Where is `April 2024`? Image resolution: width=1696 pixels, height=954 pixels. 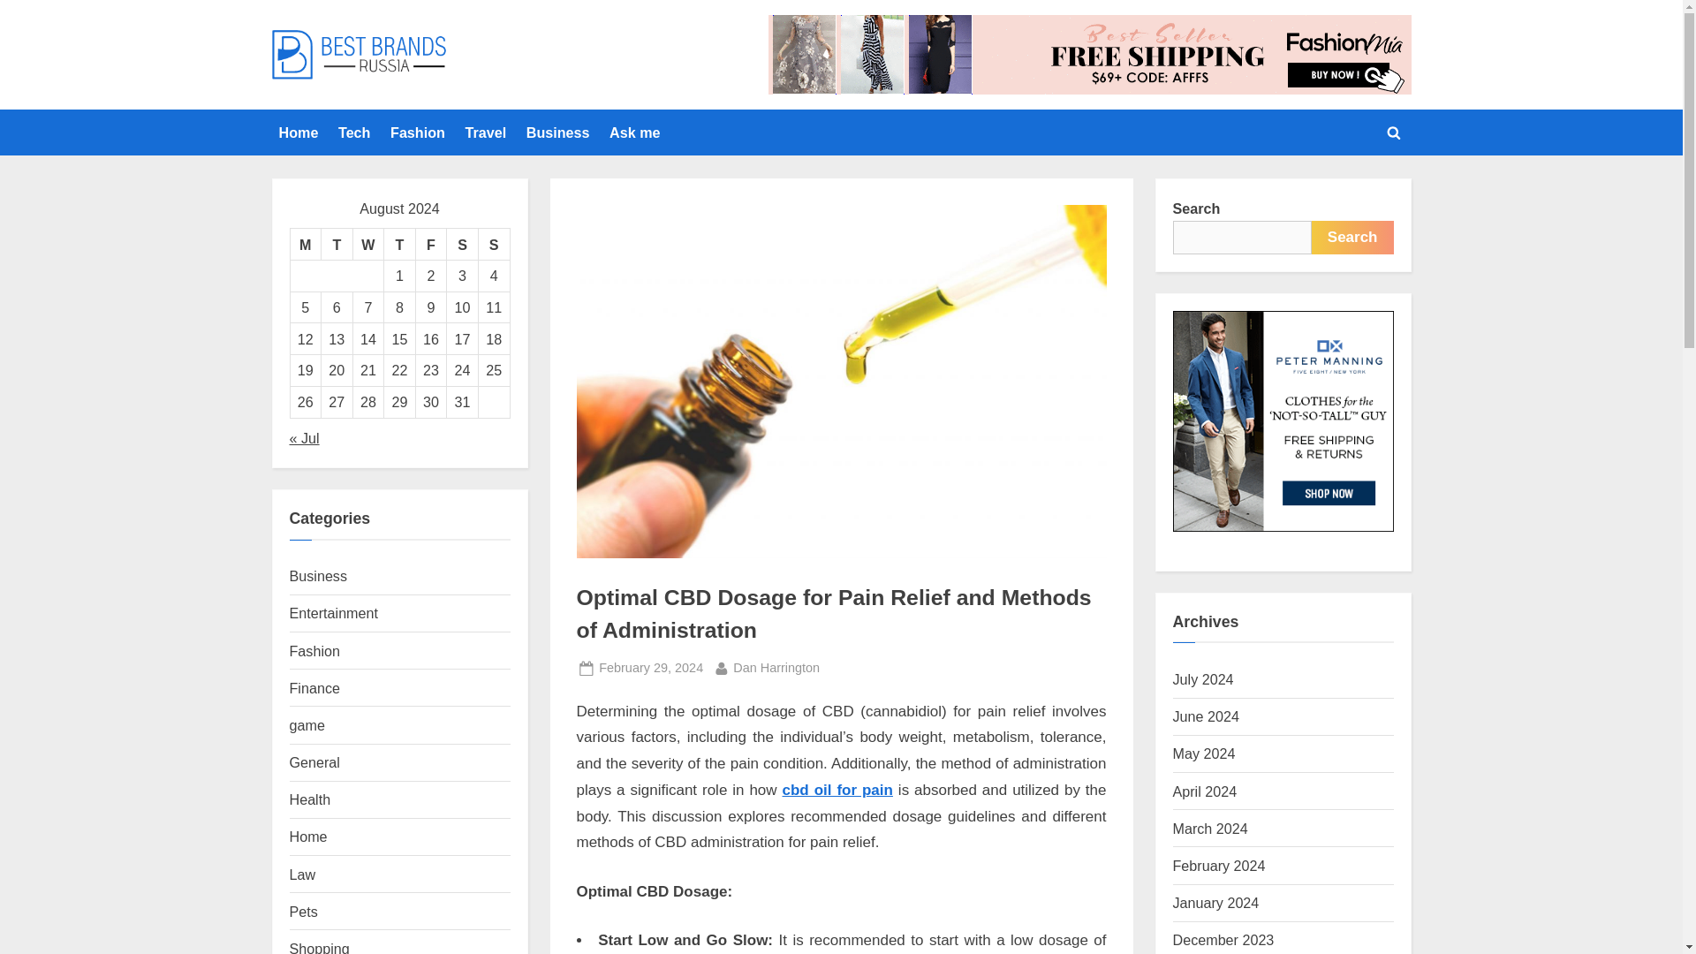 April 2024 is located at coordinates (1205, 791).